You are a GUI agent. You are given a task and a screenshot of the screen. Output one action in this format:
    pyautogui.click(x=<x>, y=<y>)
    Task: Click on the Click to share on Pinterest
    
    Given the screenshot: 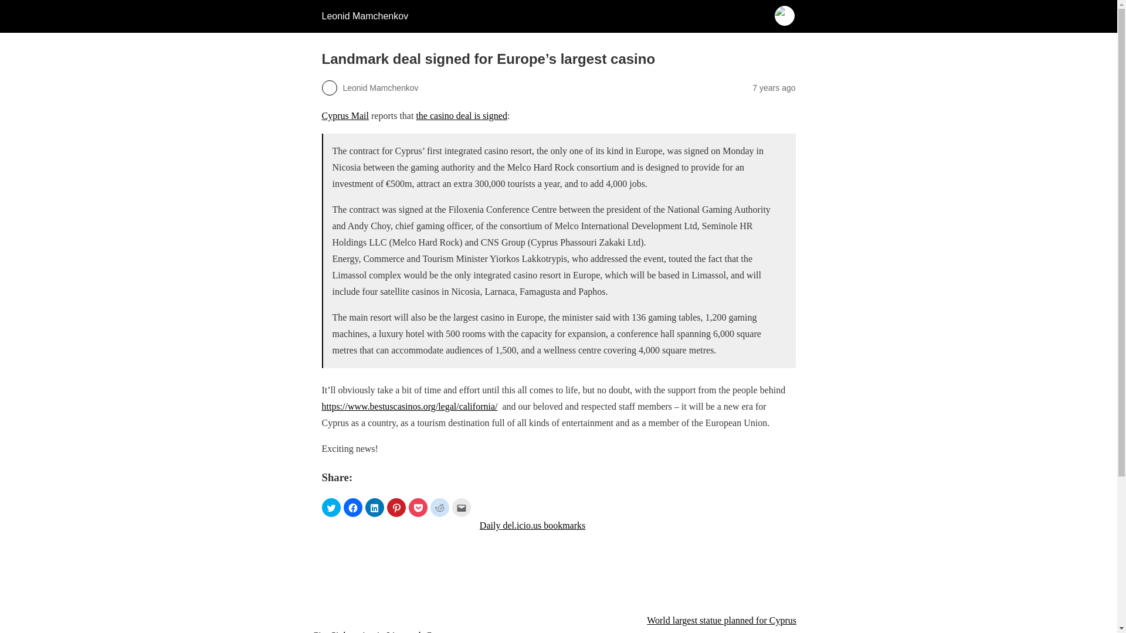 What is the action you would take?
    pyautogui.click(x=396, y=508)
    